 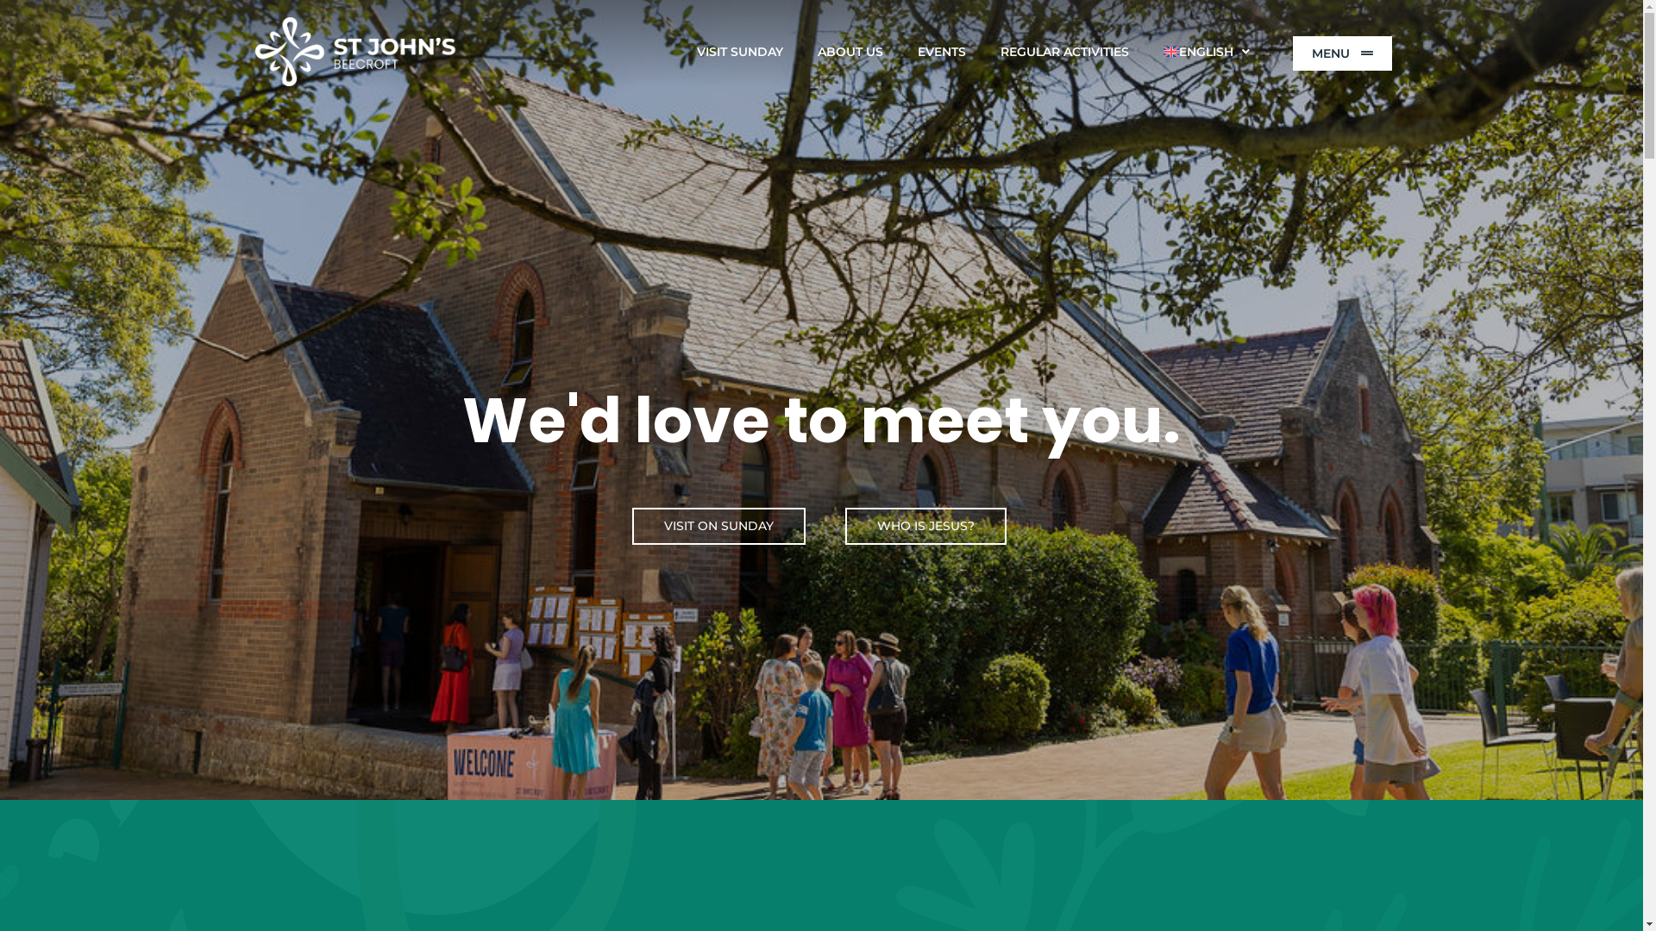 I want to click on MENU, so click(x=1342, y=53).